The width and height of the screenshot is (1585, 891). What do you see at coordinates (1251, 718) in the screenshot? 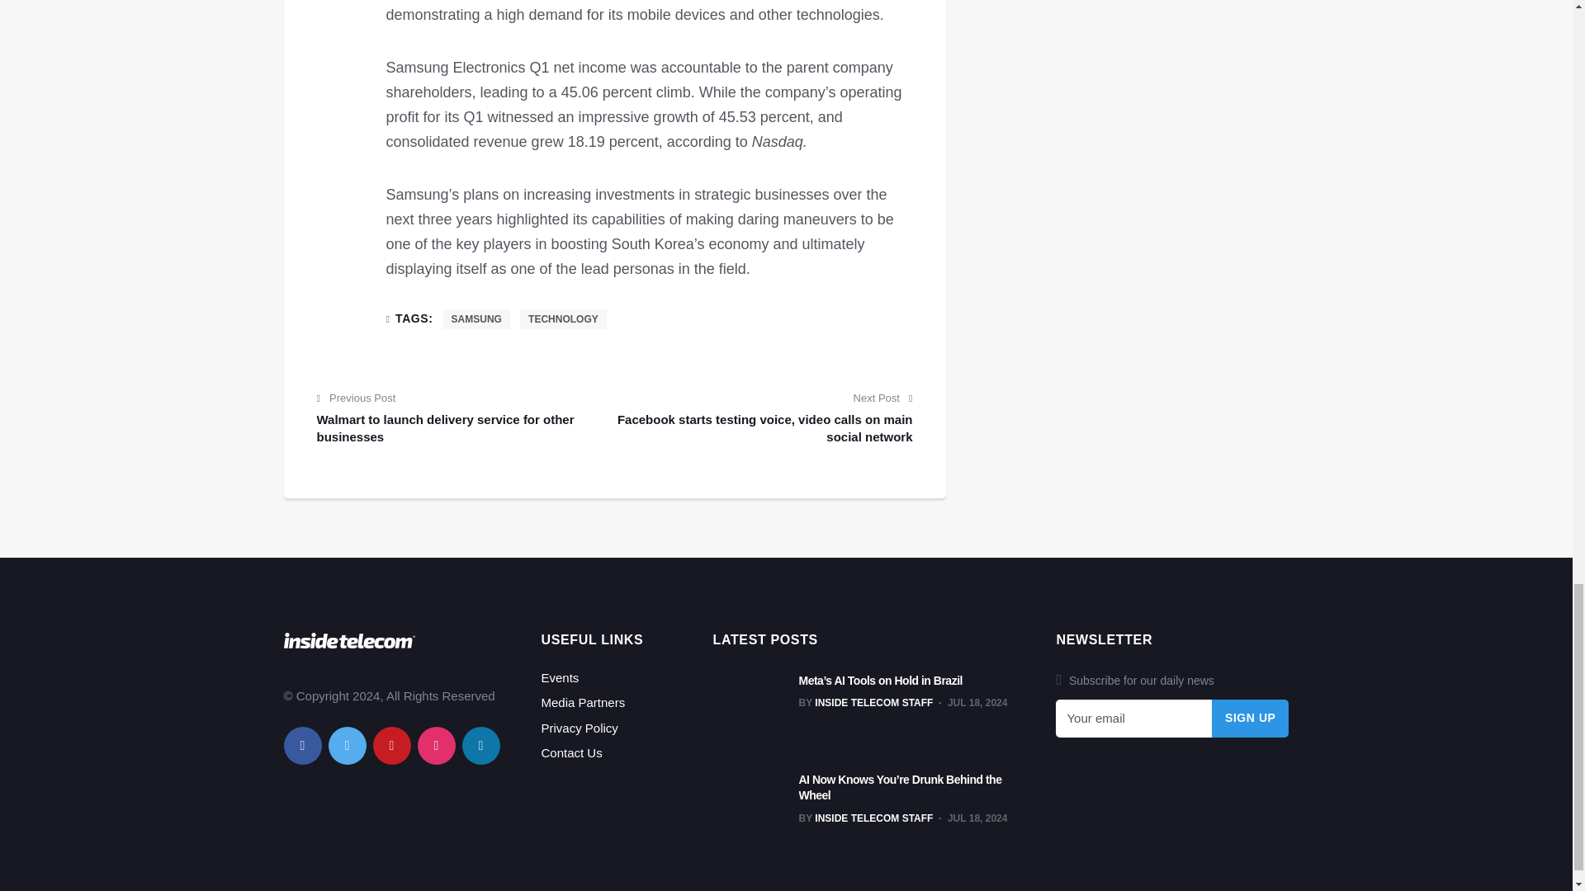
I see `Sign Up` at bounding box center [1251, 718].